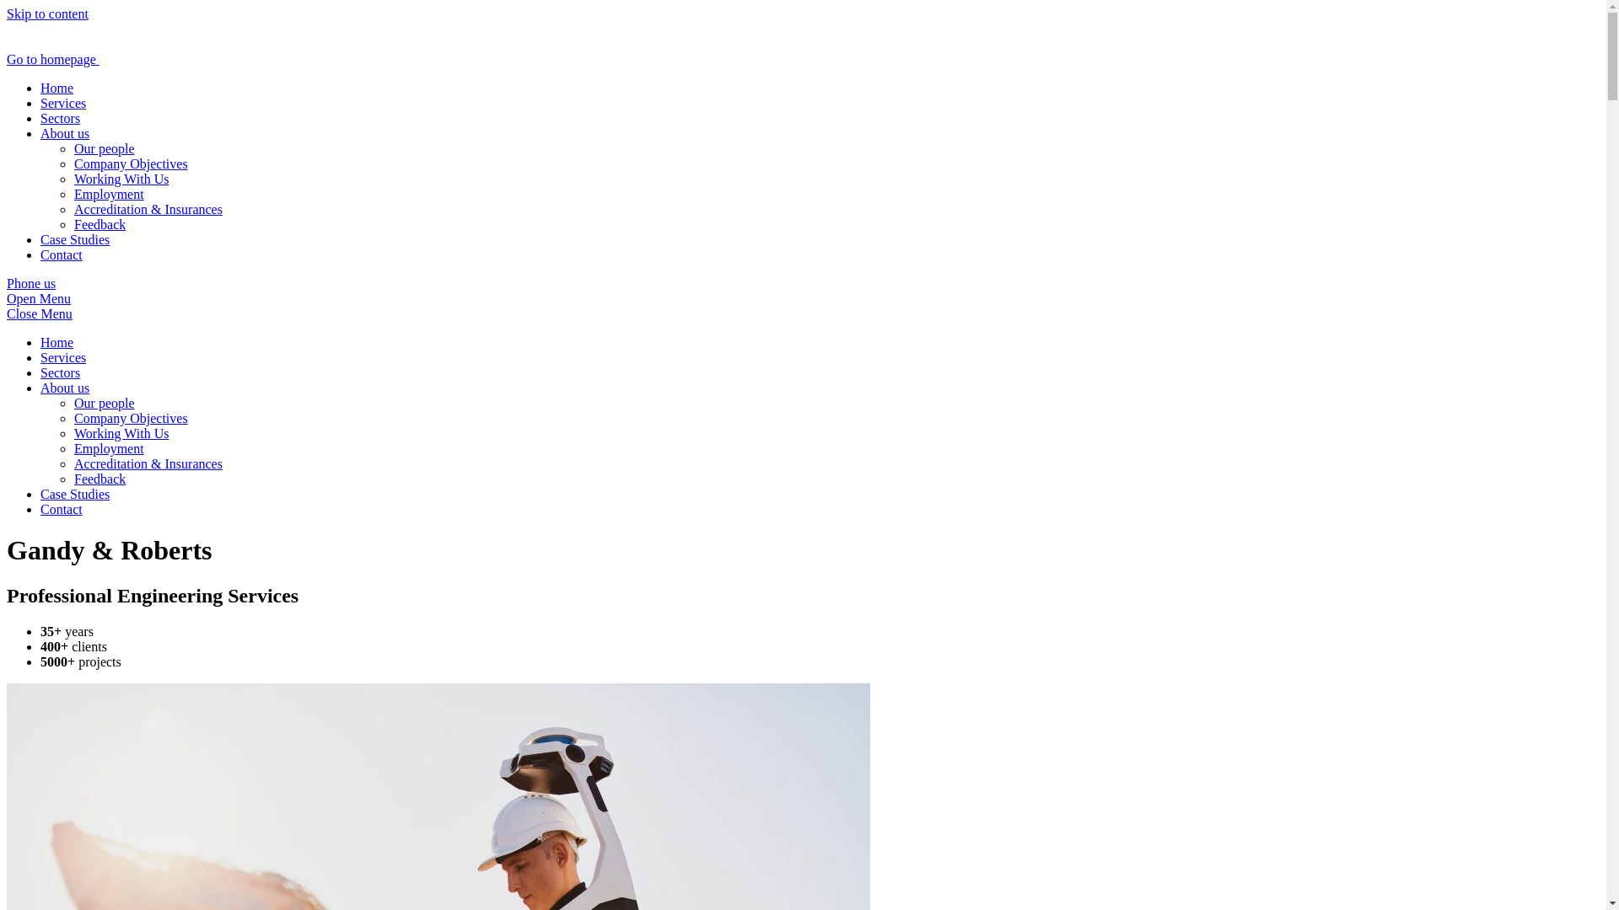 The image size is (1619, 910). Describe the element at coordinates (63, 357) in the screenshot. I see `Services` at that location.